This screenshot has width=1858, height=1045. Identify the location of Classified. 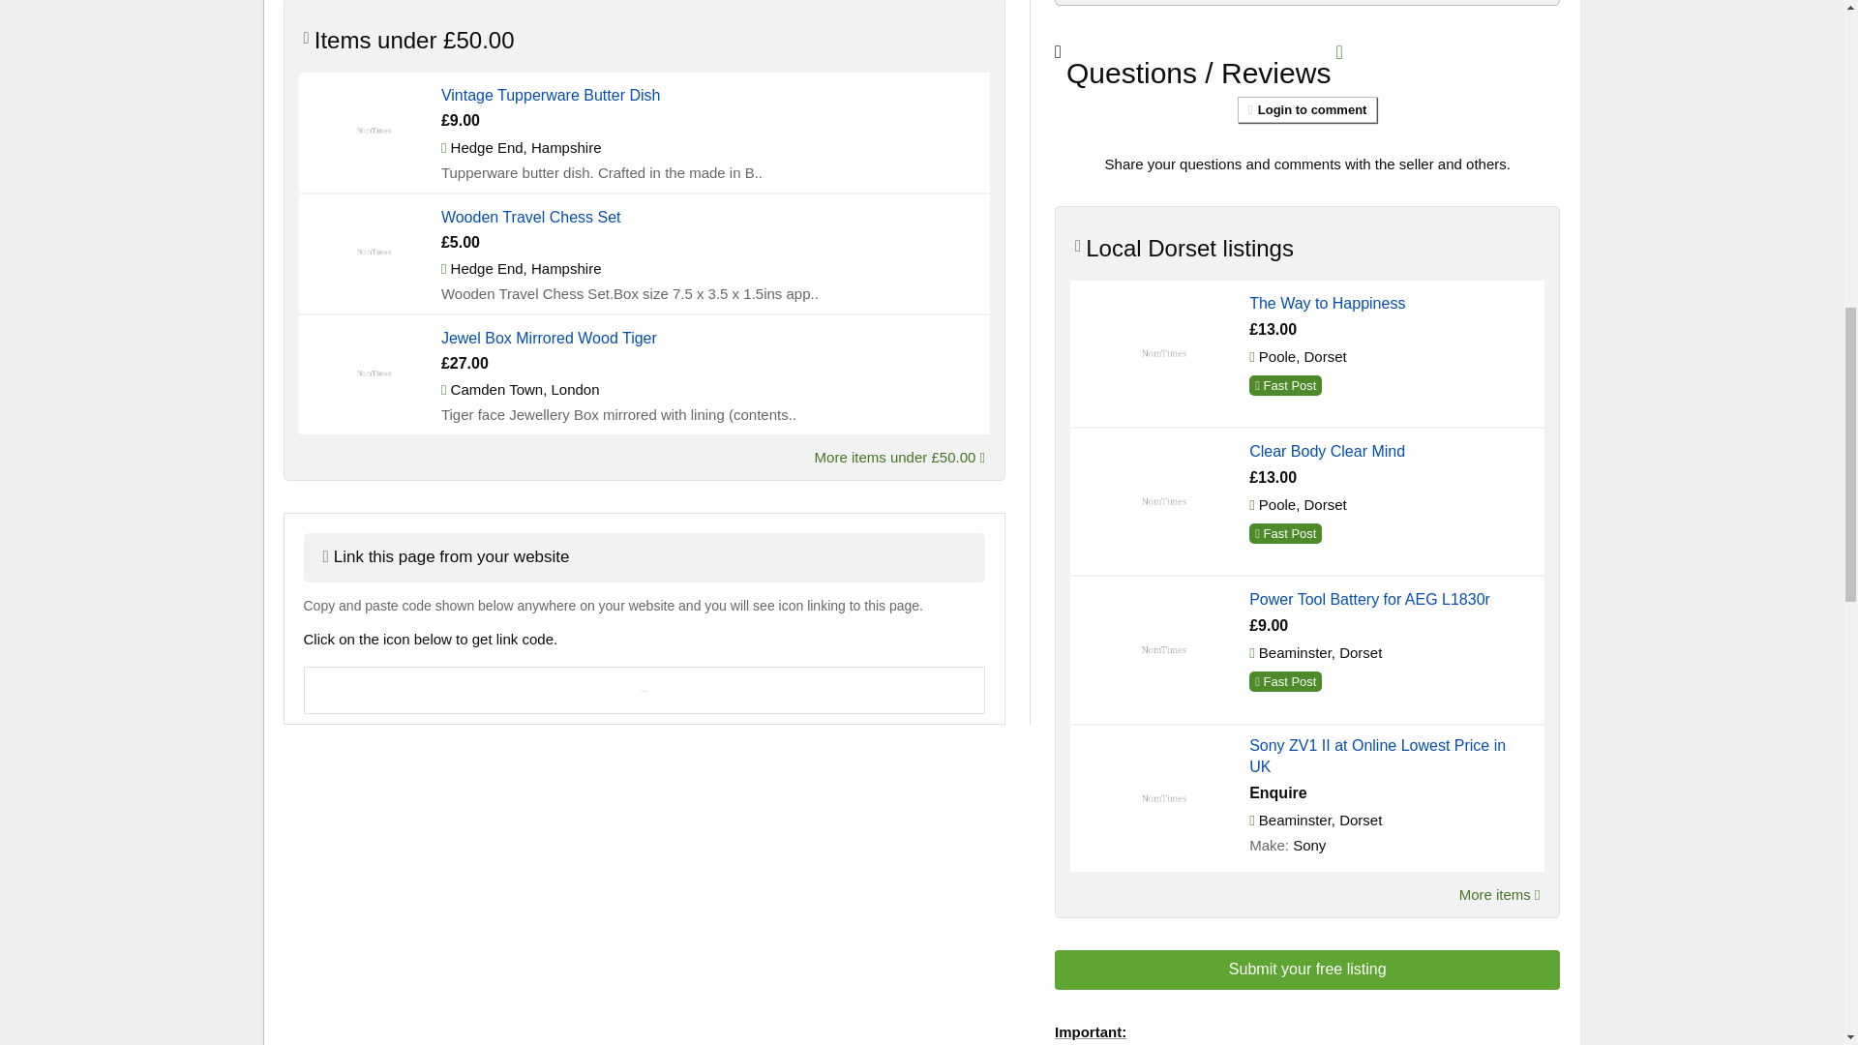
(372, 129).